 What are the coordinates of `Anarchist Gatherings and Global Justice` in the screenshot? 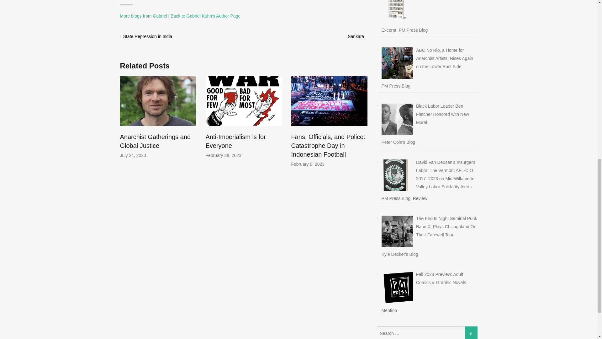 It's located at (155, 141).